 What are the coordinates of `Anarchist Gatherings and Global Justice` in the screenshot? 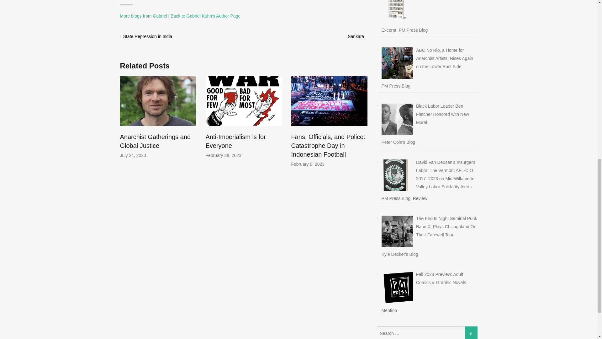 It's located at (155, 141).